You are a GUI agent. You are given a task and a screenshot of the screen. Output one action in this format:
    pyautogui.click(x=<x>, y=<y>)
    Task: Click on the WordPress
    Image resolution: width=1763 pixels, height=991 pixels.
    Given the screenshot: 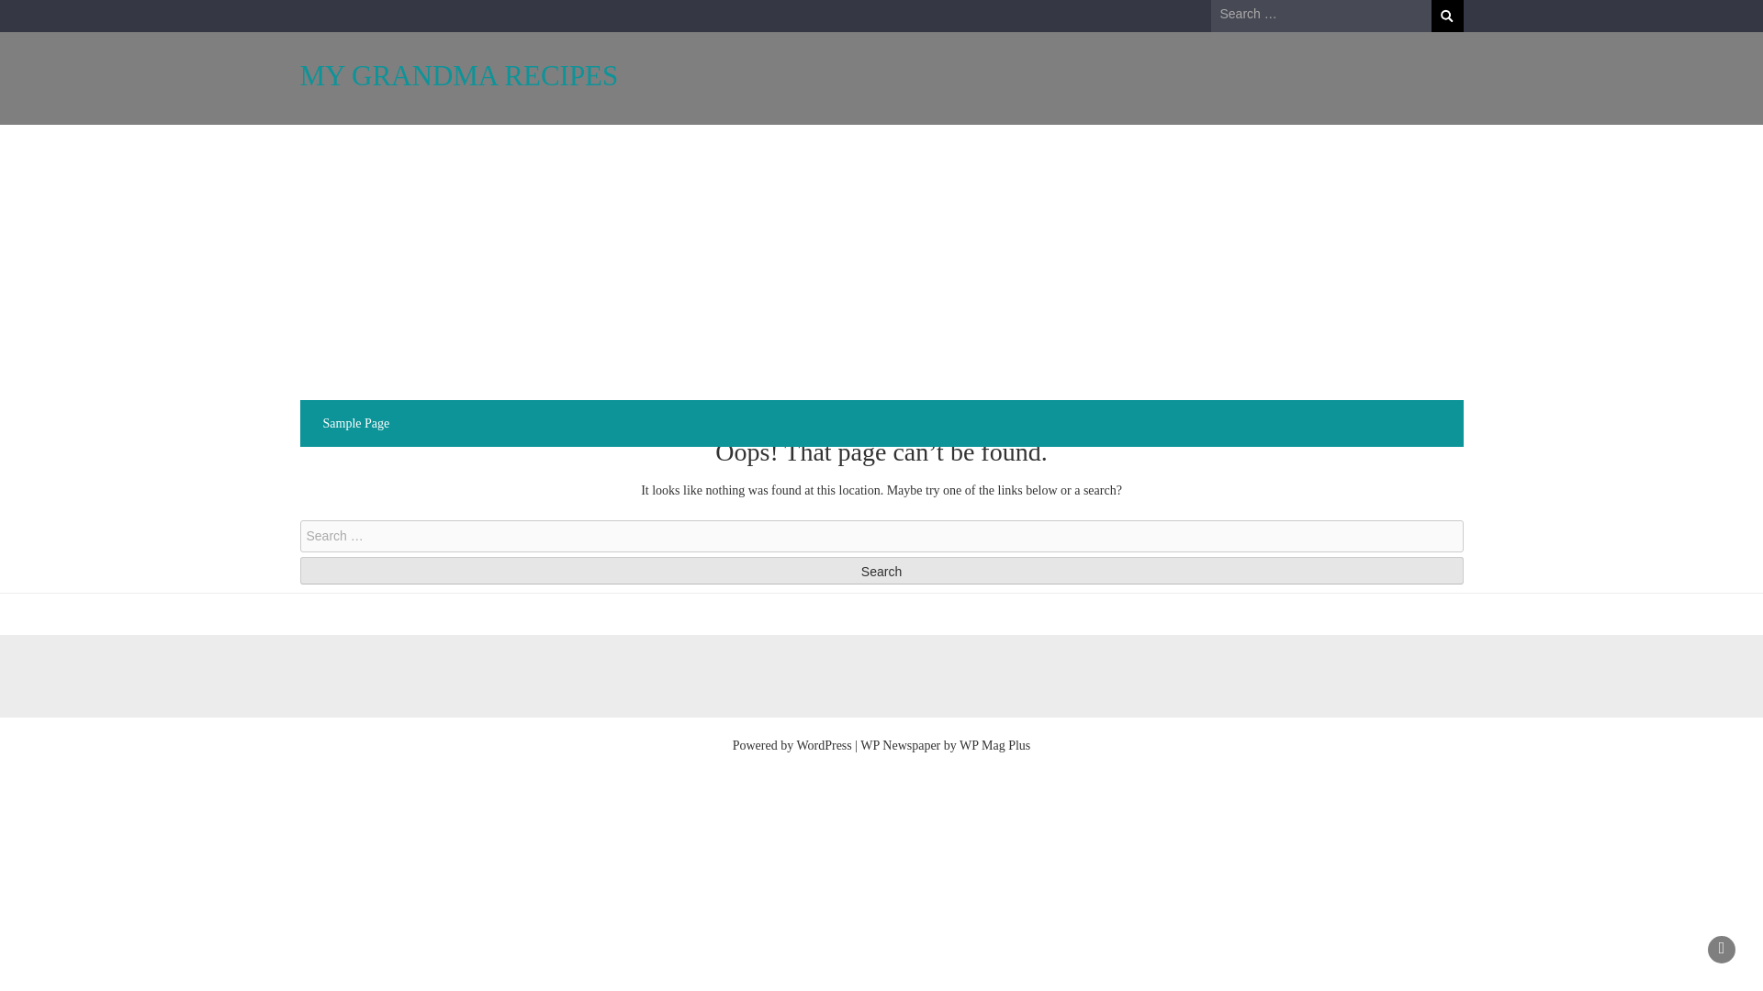 What is the action you would take?
    pyautogui.click(x=824, y=745)
    